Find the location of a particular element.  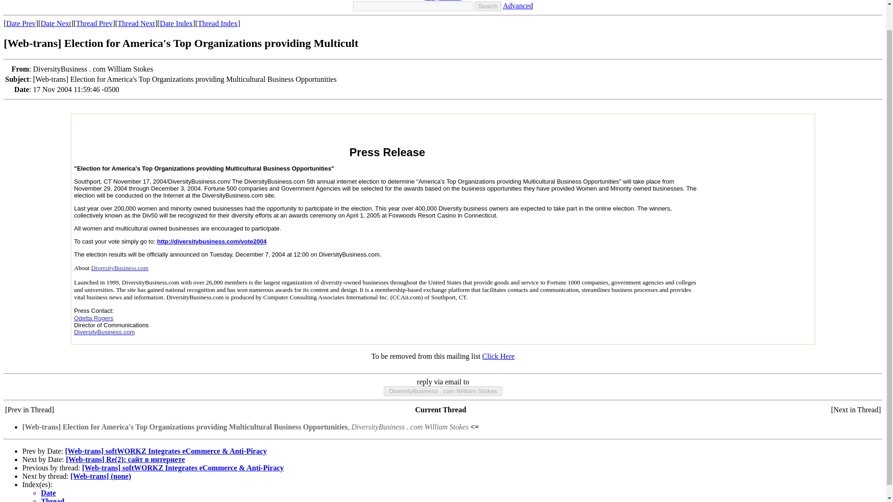

DiversityBusiness.com is located at coordinates (119, 268).